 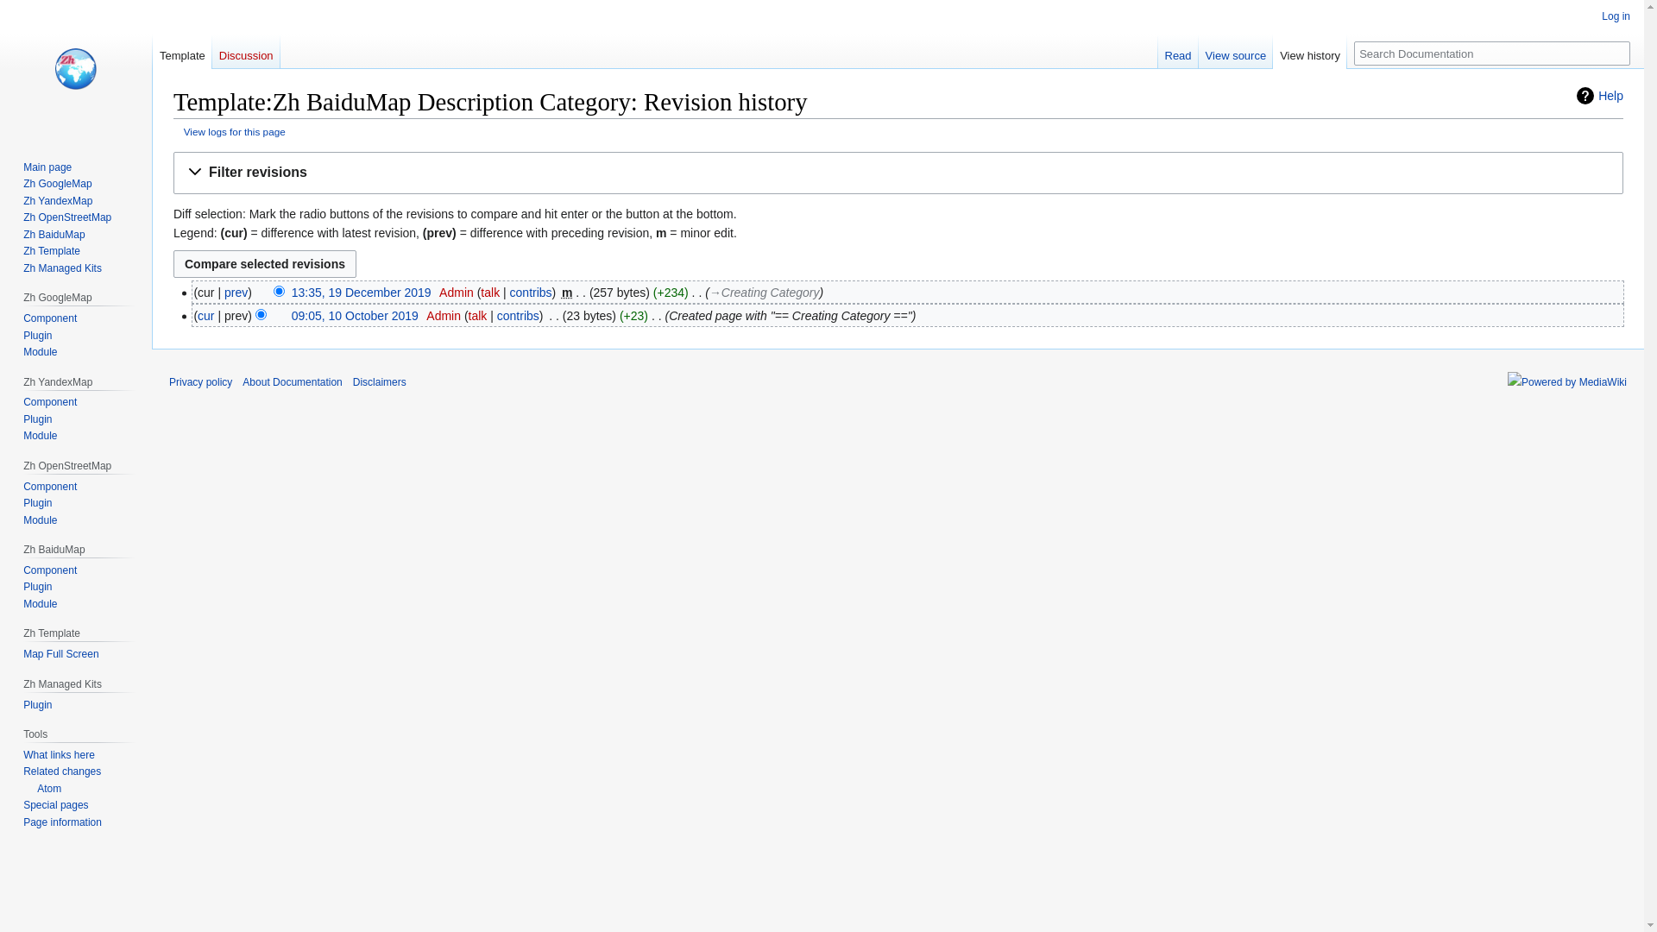 What do you see at coordinates (62, 771) in the screenshot?
I see `Related changes` at bounding box center [62, 771].